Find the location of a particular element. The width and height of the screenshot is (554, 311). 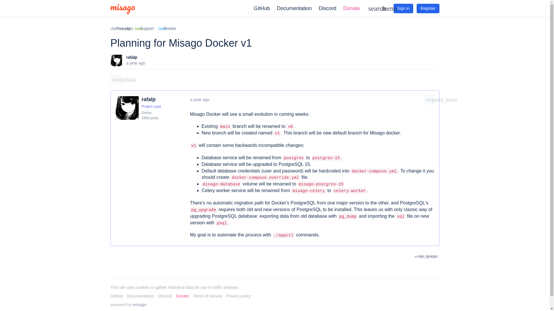

Shortcuts is located at coordinates (385, 8).